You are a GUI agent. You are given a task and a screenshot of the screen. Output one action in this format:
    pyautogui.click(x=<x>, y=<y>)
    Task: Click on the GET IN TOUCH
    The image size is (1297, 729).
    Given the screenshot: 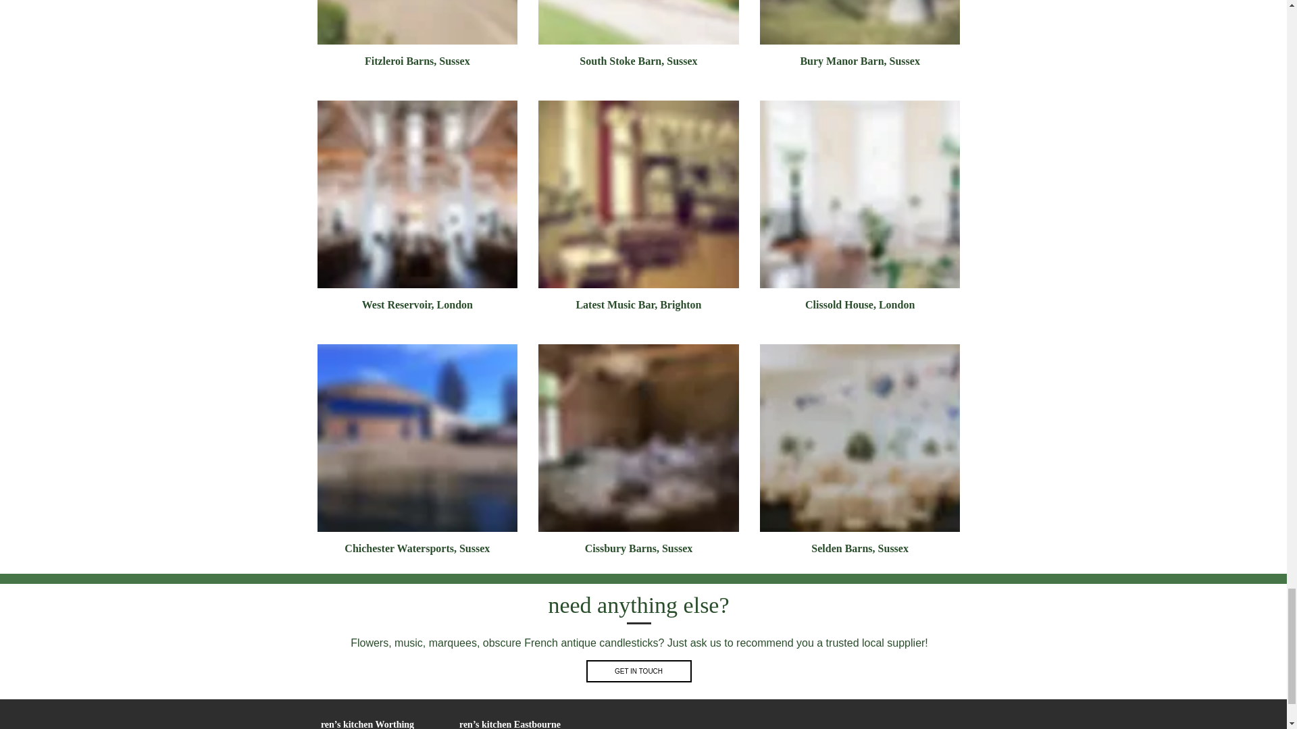 What is the action you would take?
    pyautogui.click(x=638, y=671)
    